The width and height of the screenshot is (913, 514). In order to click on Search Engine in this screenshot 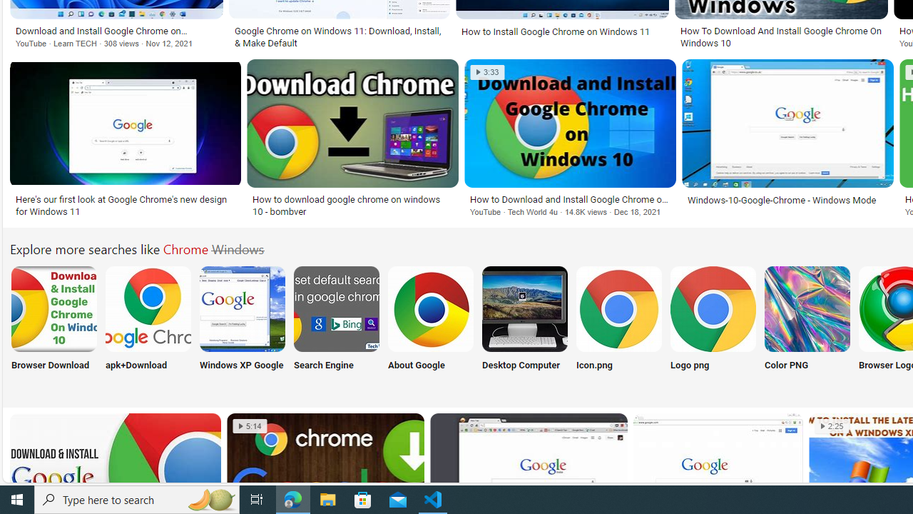, I will do `click(337, 327)`.